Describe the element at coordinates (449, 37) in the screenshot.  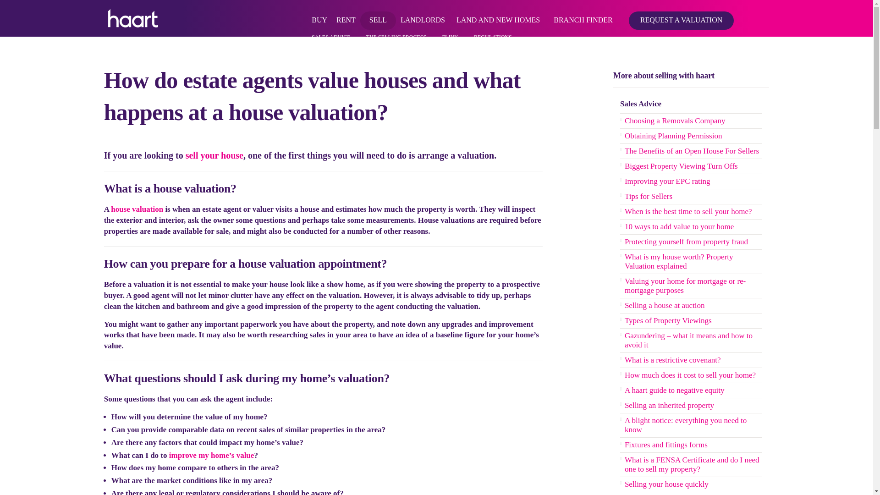
I see `FLINK` at that location.